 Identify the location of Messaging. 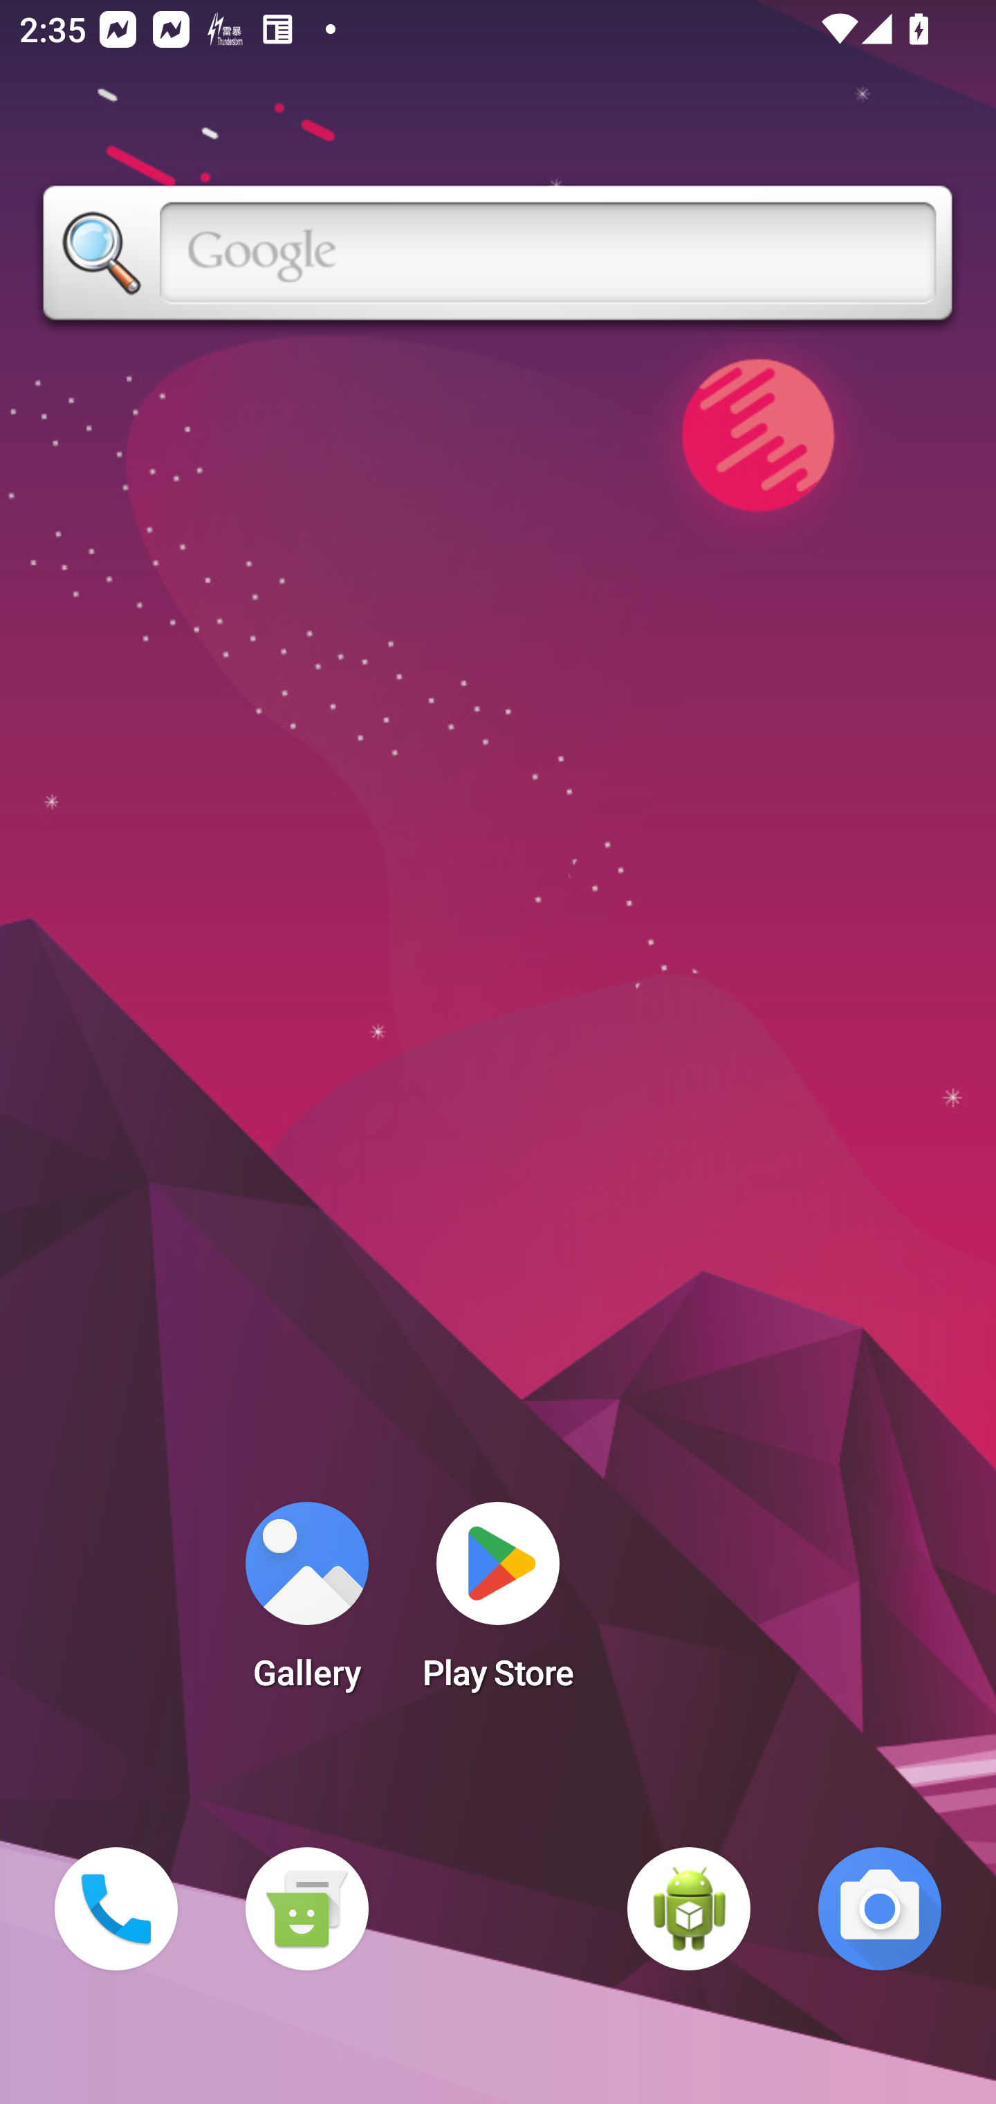
(306, 1909).